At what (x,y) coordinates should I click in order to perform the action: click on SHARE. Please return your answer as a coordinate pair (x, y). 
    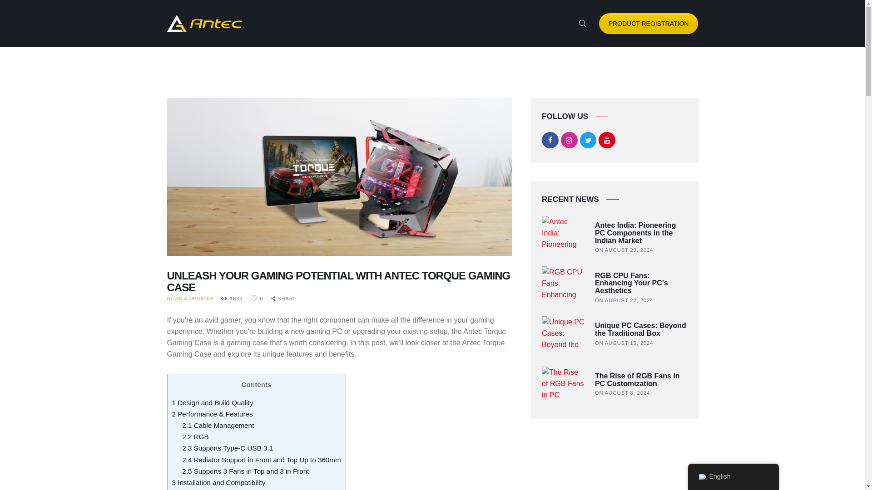
    Looking at the image, I should click on (284, 299).